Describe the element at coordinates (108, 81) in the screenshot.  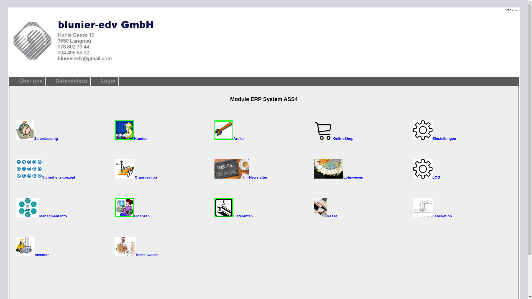
I see `Login` at that location.